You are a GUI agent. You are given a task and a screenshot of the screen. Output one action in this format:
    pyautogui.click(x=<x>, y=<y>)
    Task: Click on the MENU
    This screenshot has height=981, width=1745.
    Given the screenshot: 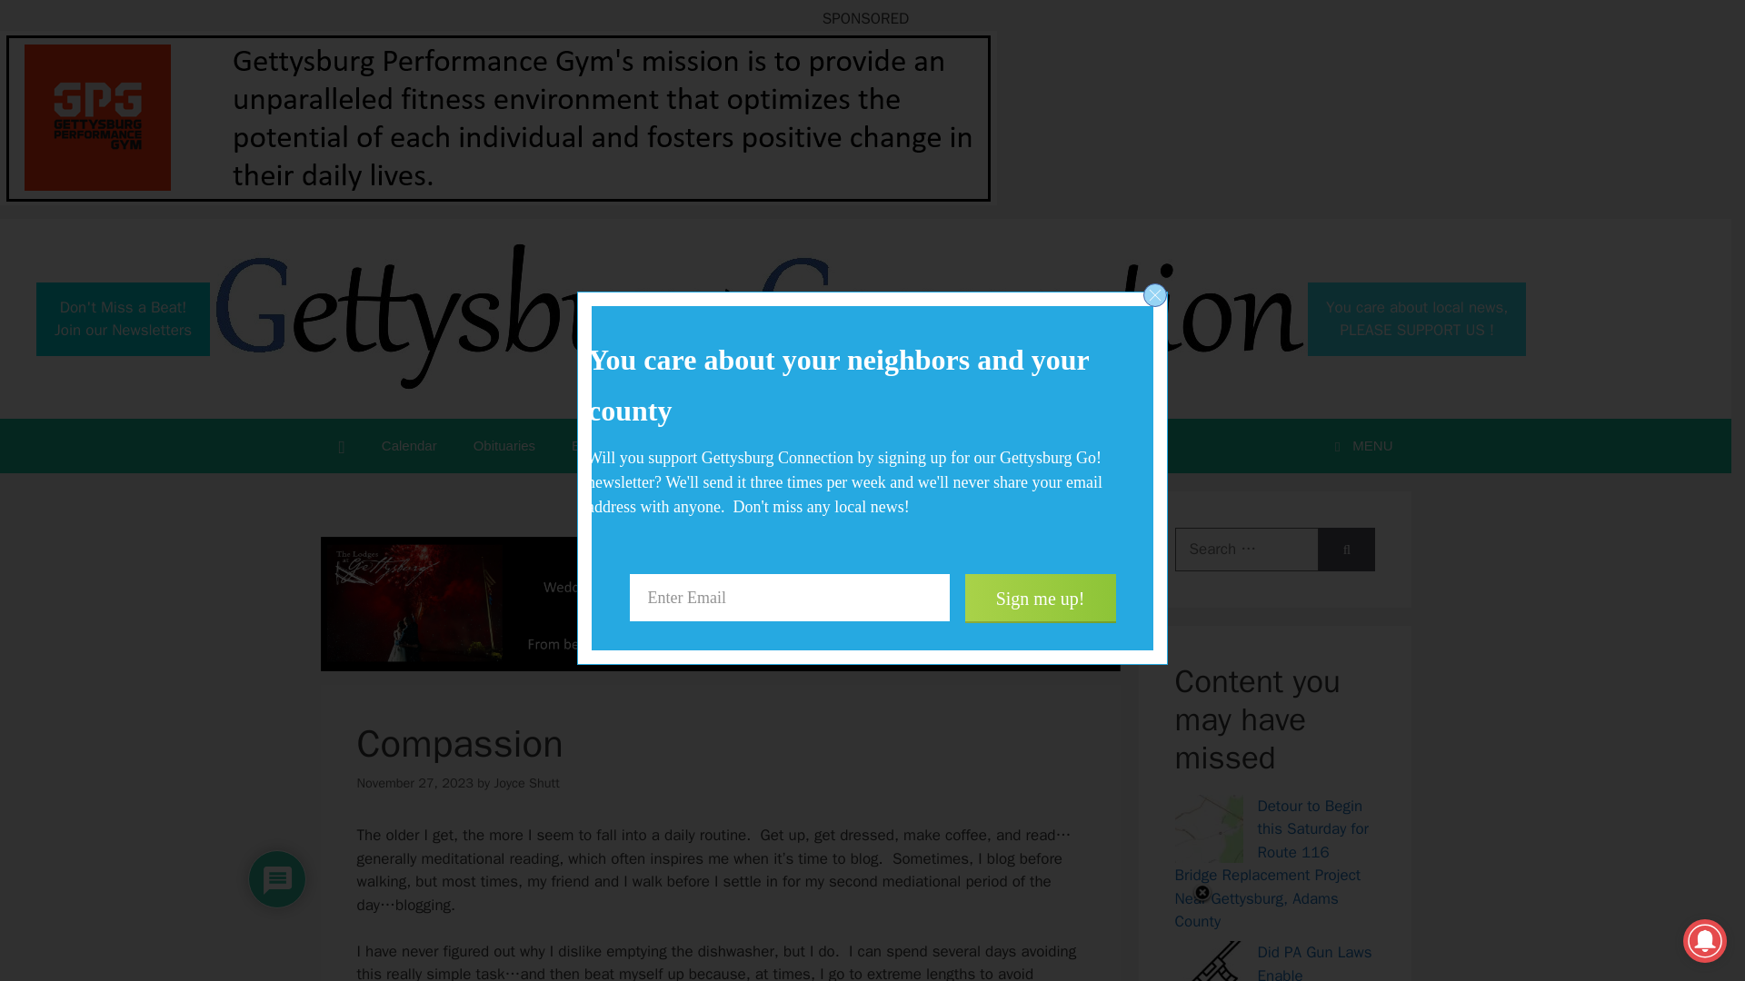 What is the action you would take?
    pyautogui.click(x=1360, y=445)
    